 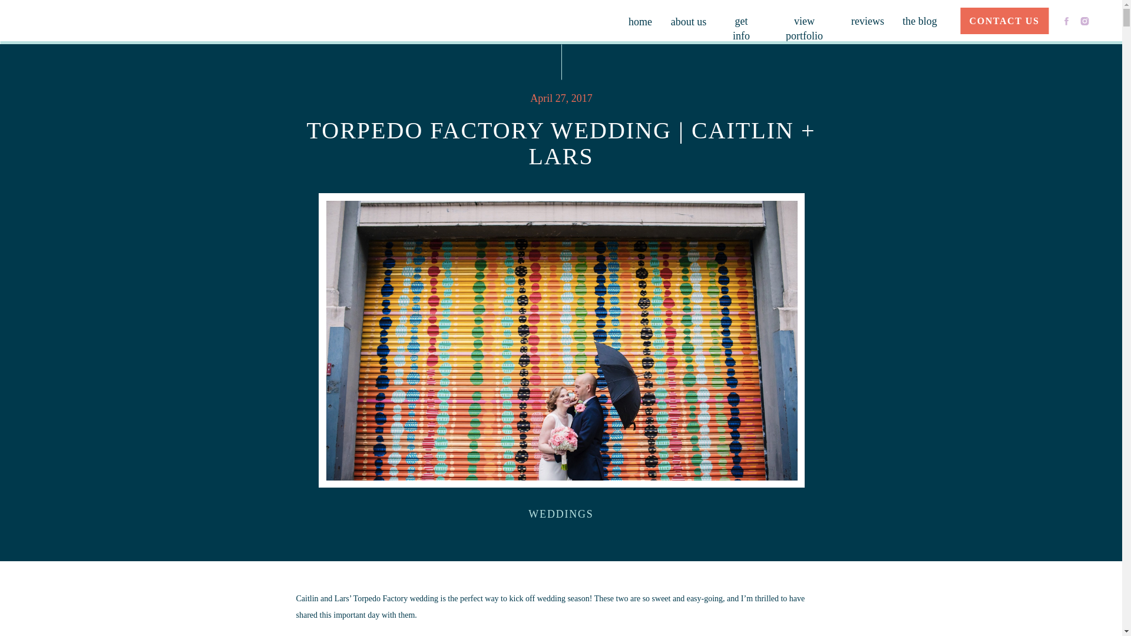 I want to click on CONTACT US, so click(x=1004, y=21).